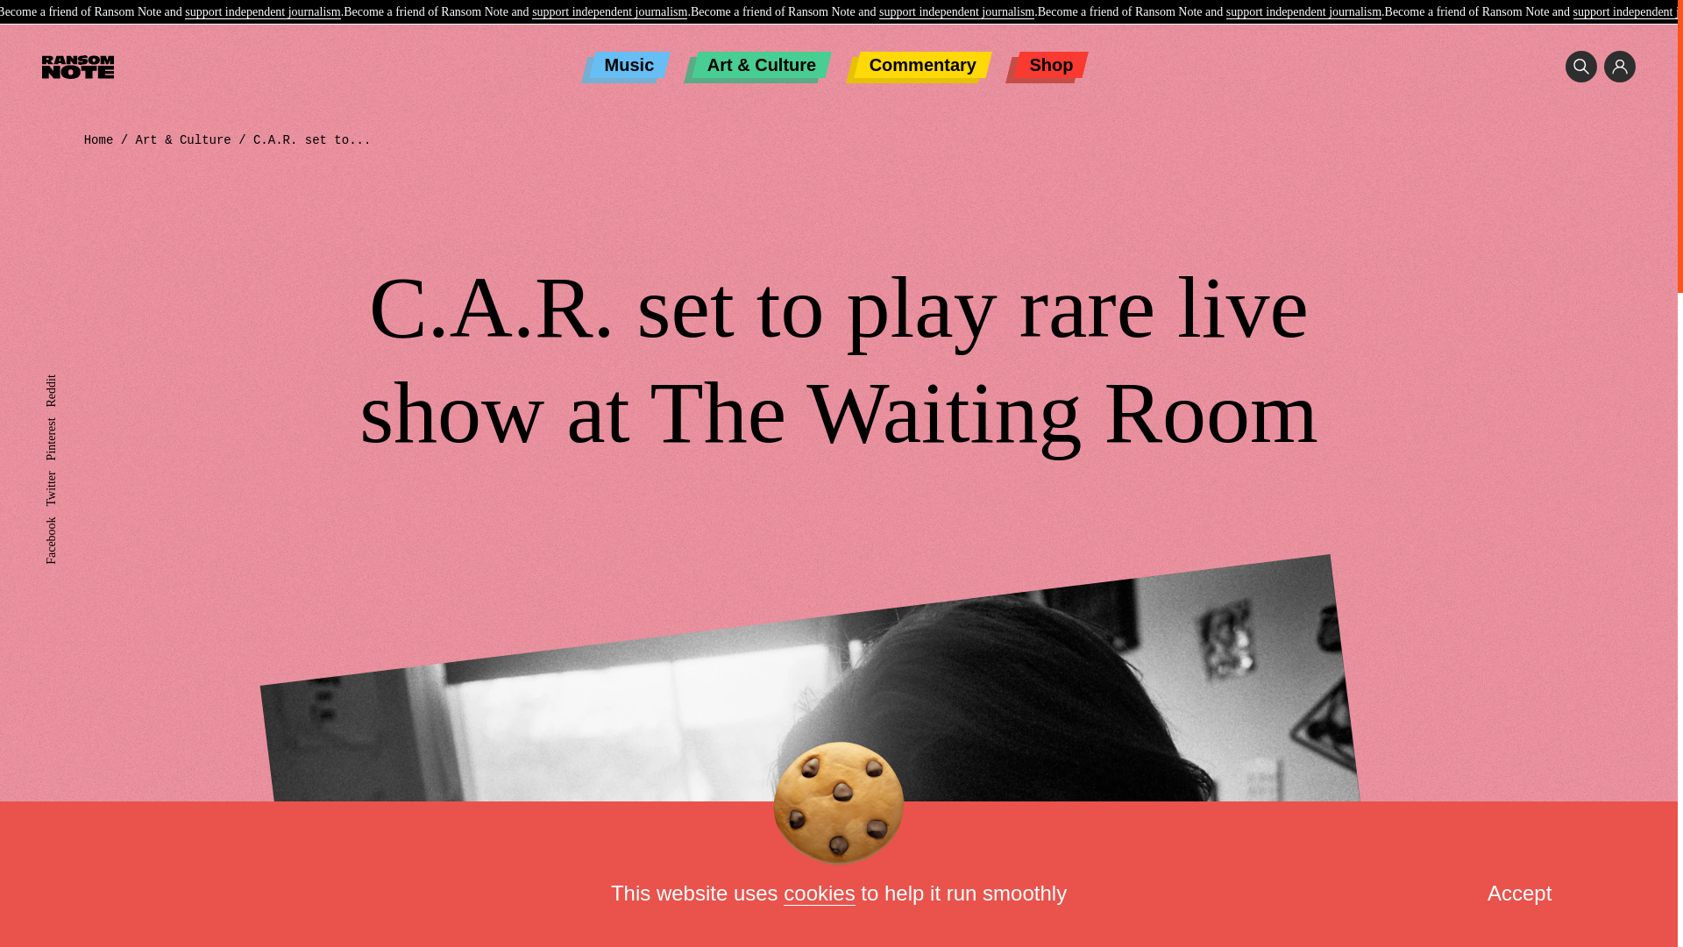  I want to click on Twitter, so click(61, 477).